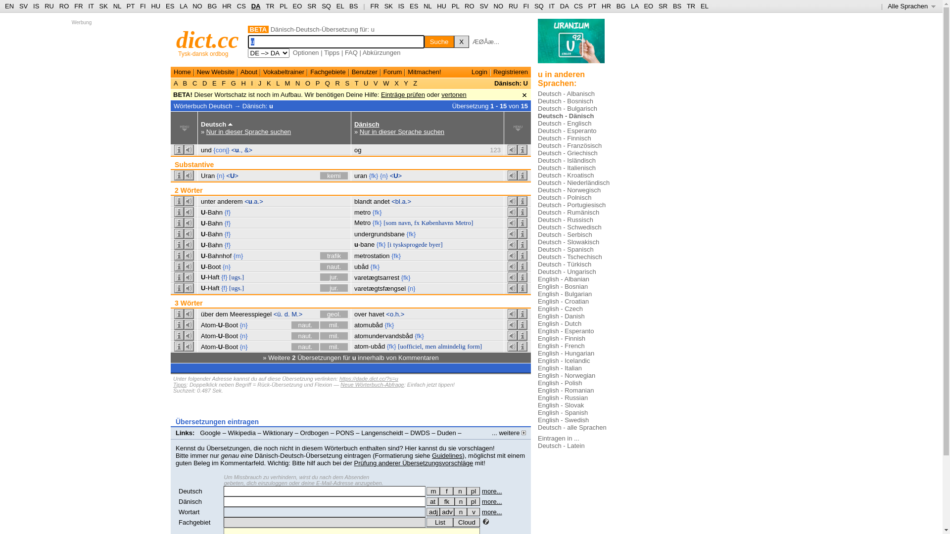 The height and width of the screenshot is (534, 950). Describe the element at coordinates (312, 6) in the screenshot. I see `SR` at that location.